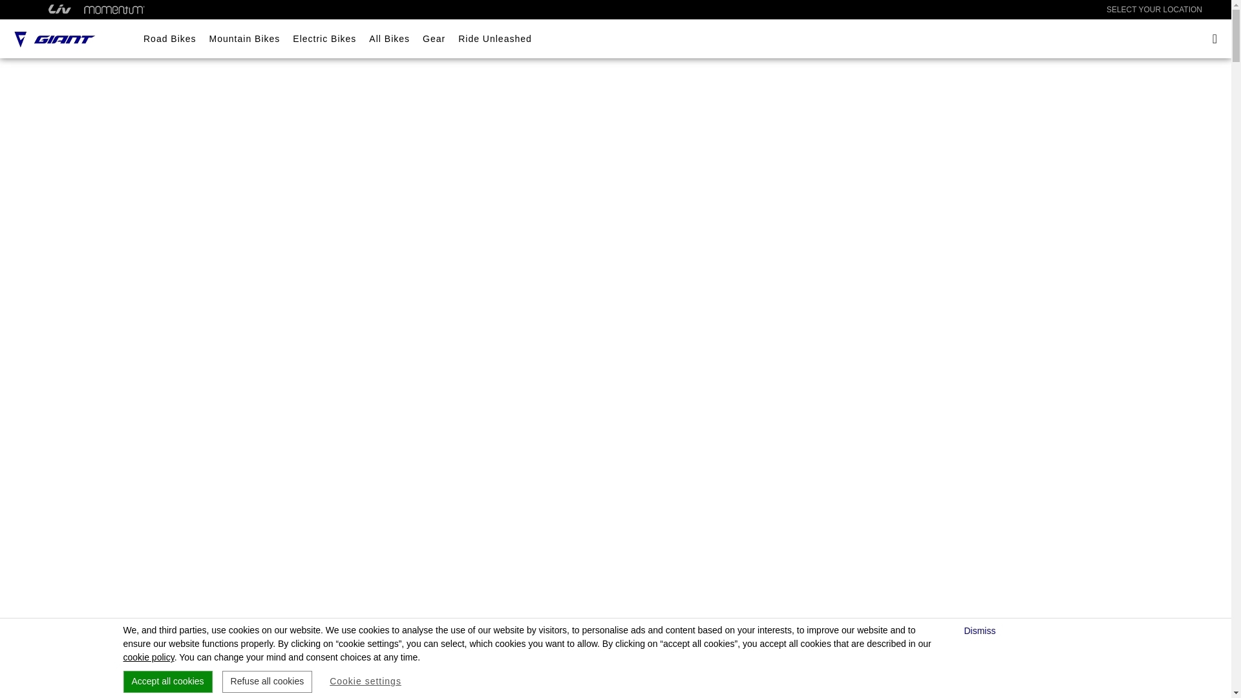  Describe the element at coordinates (59, 9) in the screenshot. I see `Liv` at that location.